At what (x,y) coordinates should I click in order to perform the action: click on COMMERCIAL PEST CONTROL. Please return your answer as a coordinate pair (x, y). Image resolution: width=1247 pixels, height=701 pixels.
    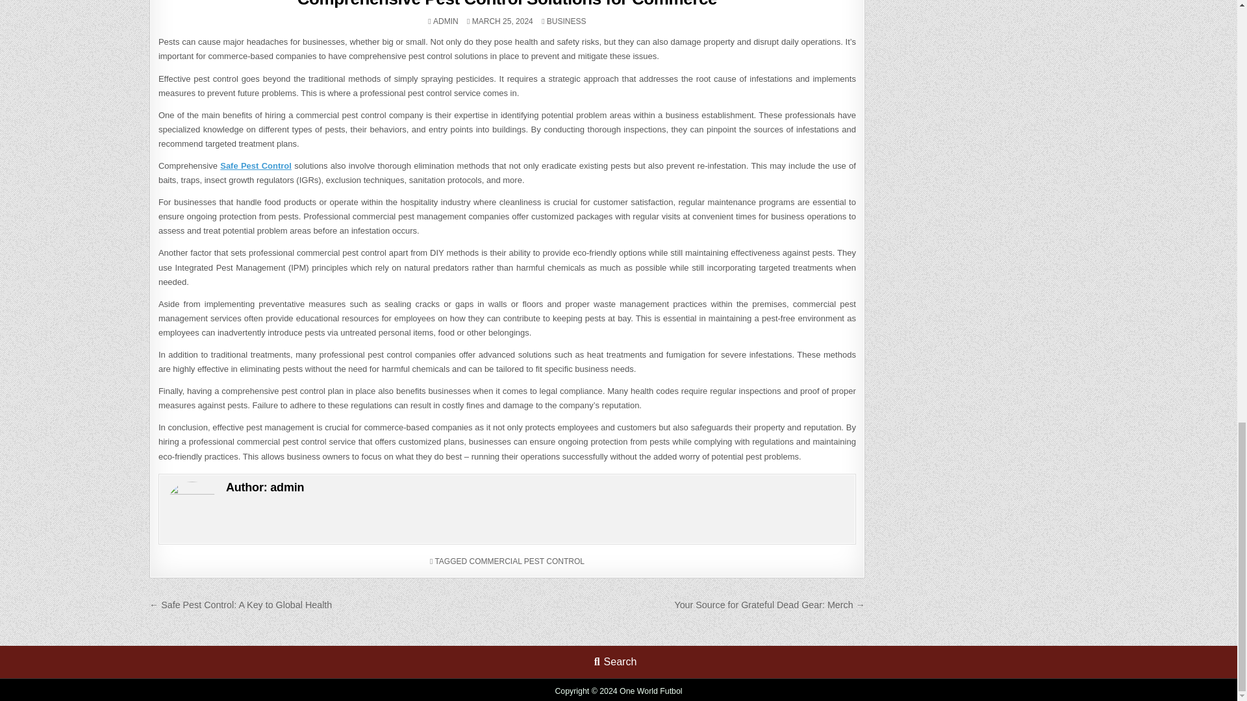
    Looking at the image, I should click on (527, 561).